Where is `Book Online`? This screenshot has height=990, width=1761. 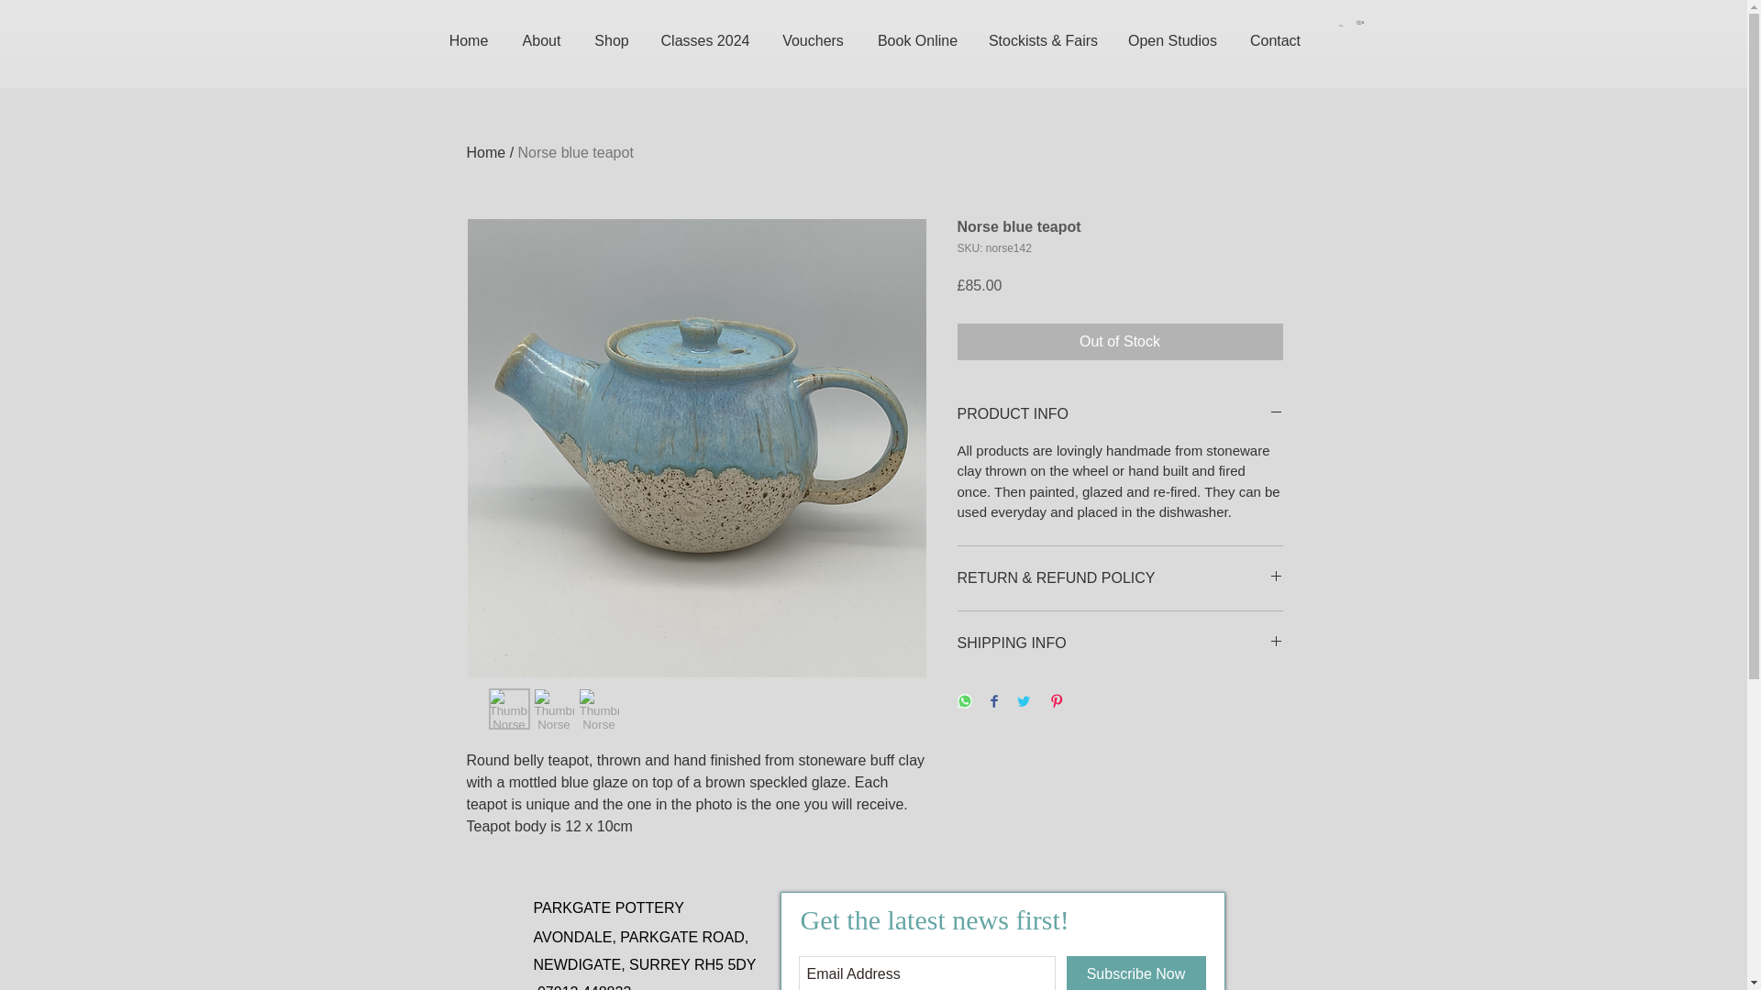
Book Online is located at coordinates (917, 41).